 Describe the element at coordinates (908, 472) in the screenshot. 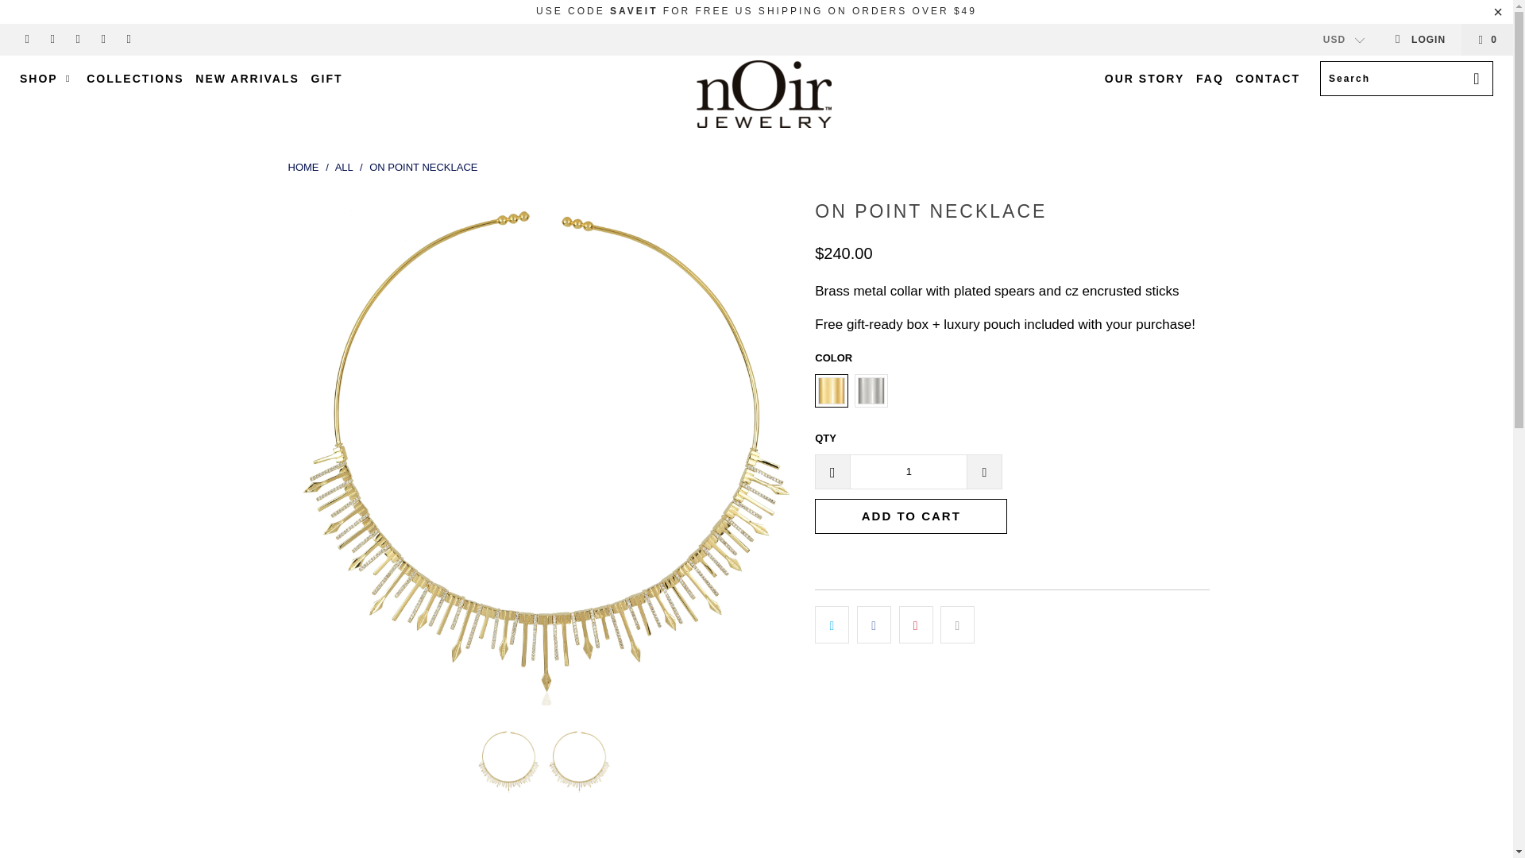

I see `1` at that location.